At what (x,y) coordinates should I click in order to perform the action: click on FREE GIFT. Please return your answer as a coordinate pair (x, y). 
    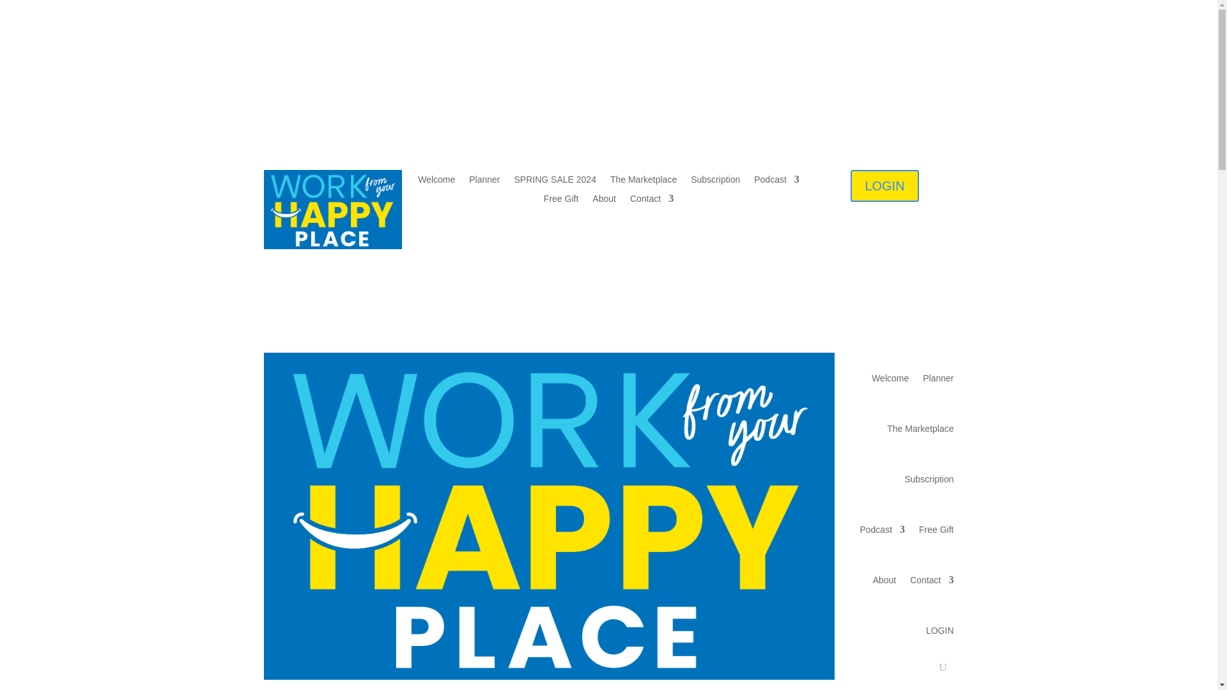
    Looking at the image, I should click on (858, 60).